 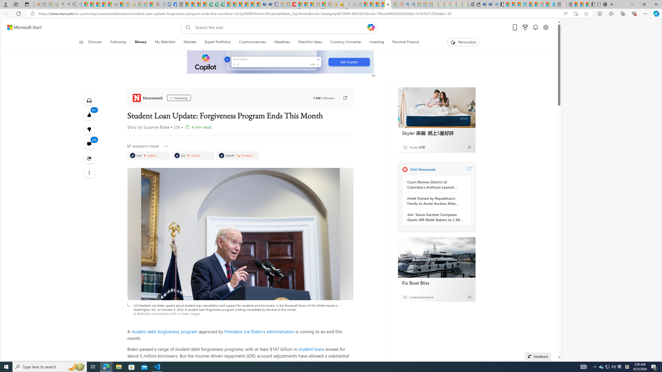 What do you see at coordinates (346, 42) in the screenshot?
I see `Currency Converter` at bounding box center [346, 42].